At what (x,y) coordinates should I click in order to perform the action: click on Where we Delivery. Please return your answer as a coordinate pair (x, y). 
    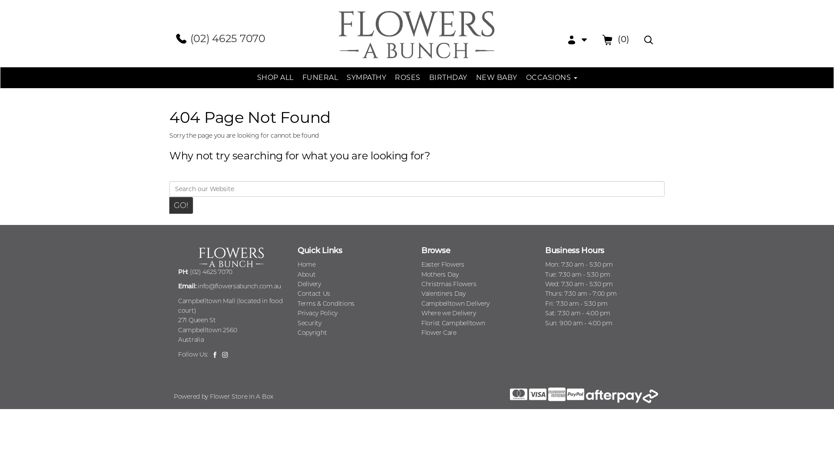
    Looking at the image, I should click on (448, 313).